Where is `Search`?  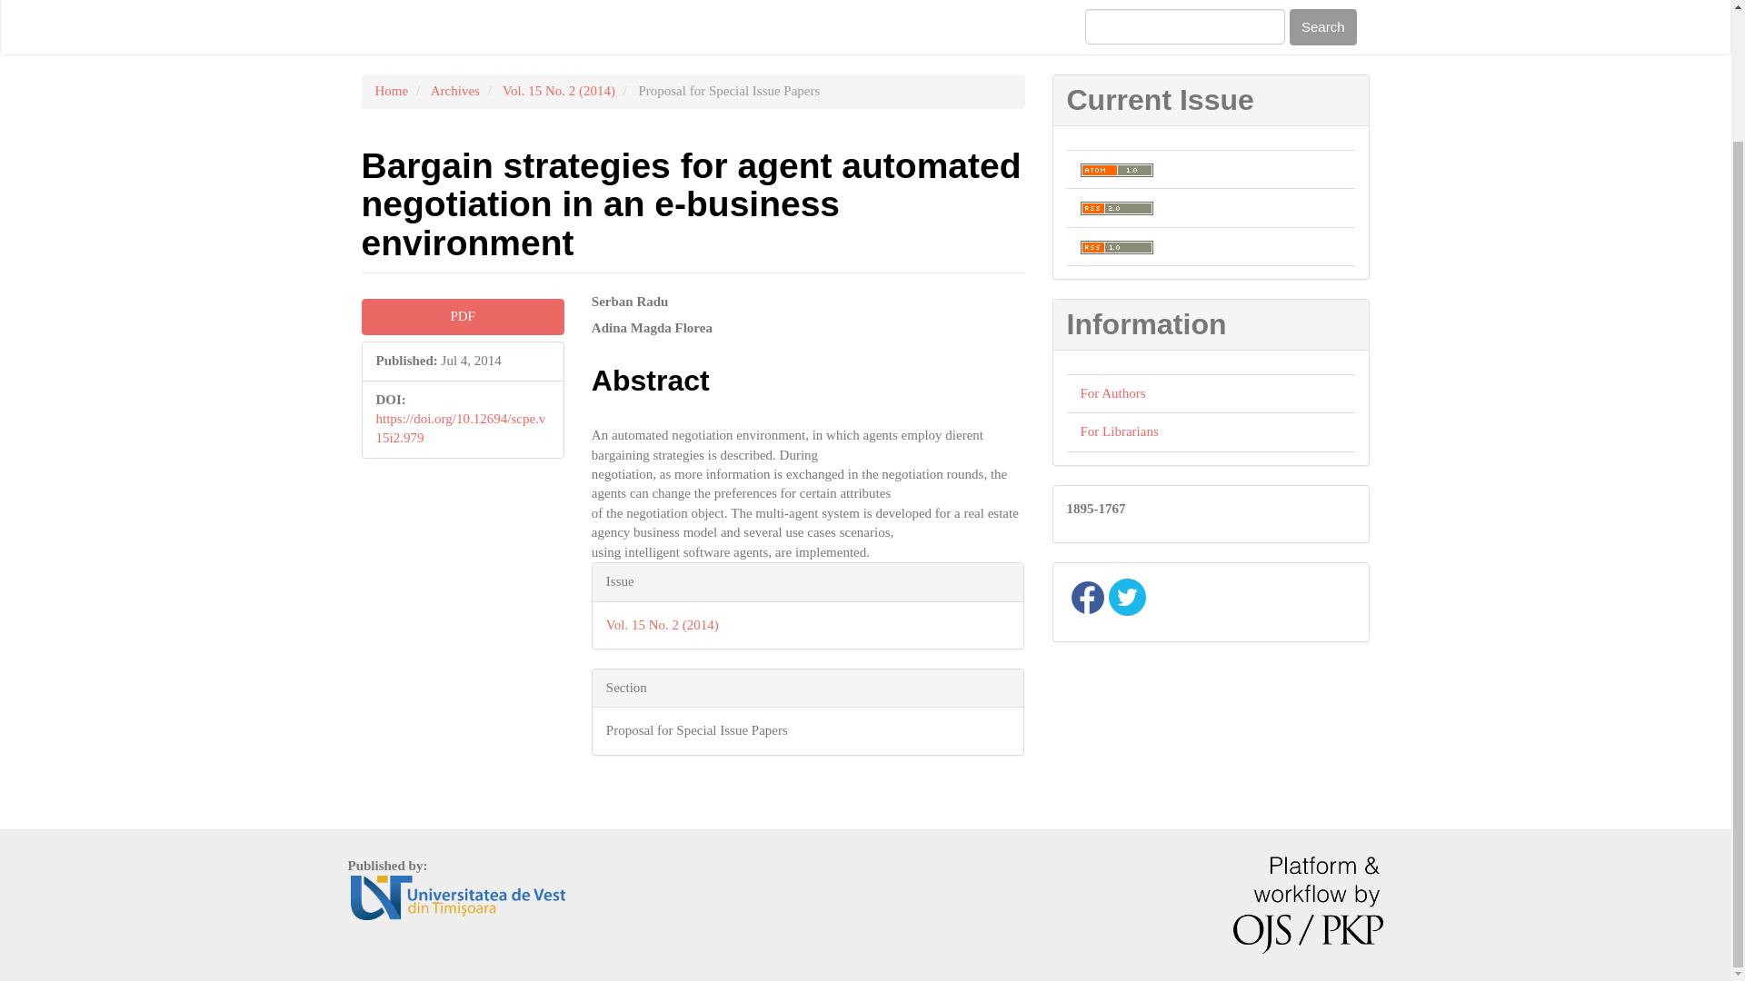 Search is located at coordinates (1323, 25).